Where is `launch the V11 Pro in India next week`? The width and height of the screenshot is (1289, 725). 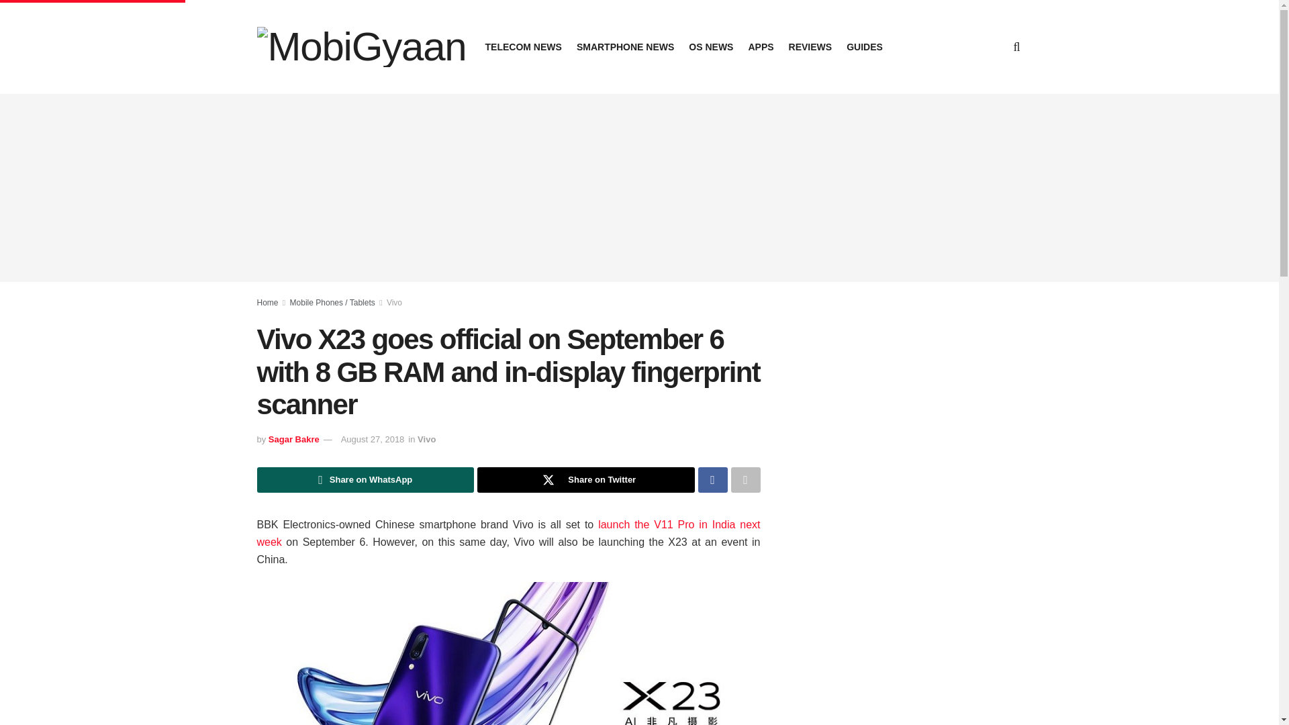
launch the V11 Pro in India next week is located at coordinates (508, 533).